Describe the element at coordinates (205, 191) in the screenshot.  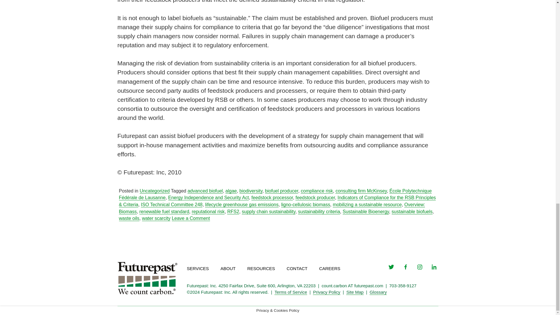
I see `advanced biofuel` at that location.